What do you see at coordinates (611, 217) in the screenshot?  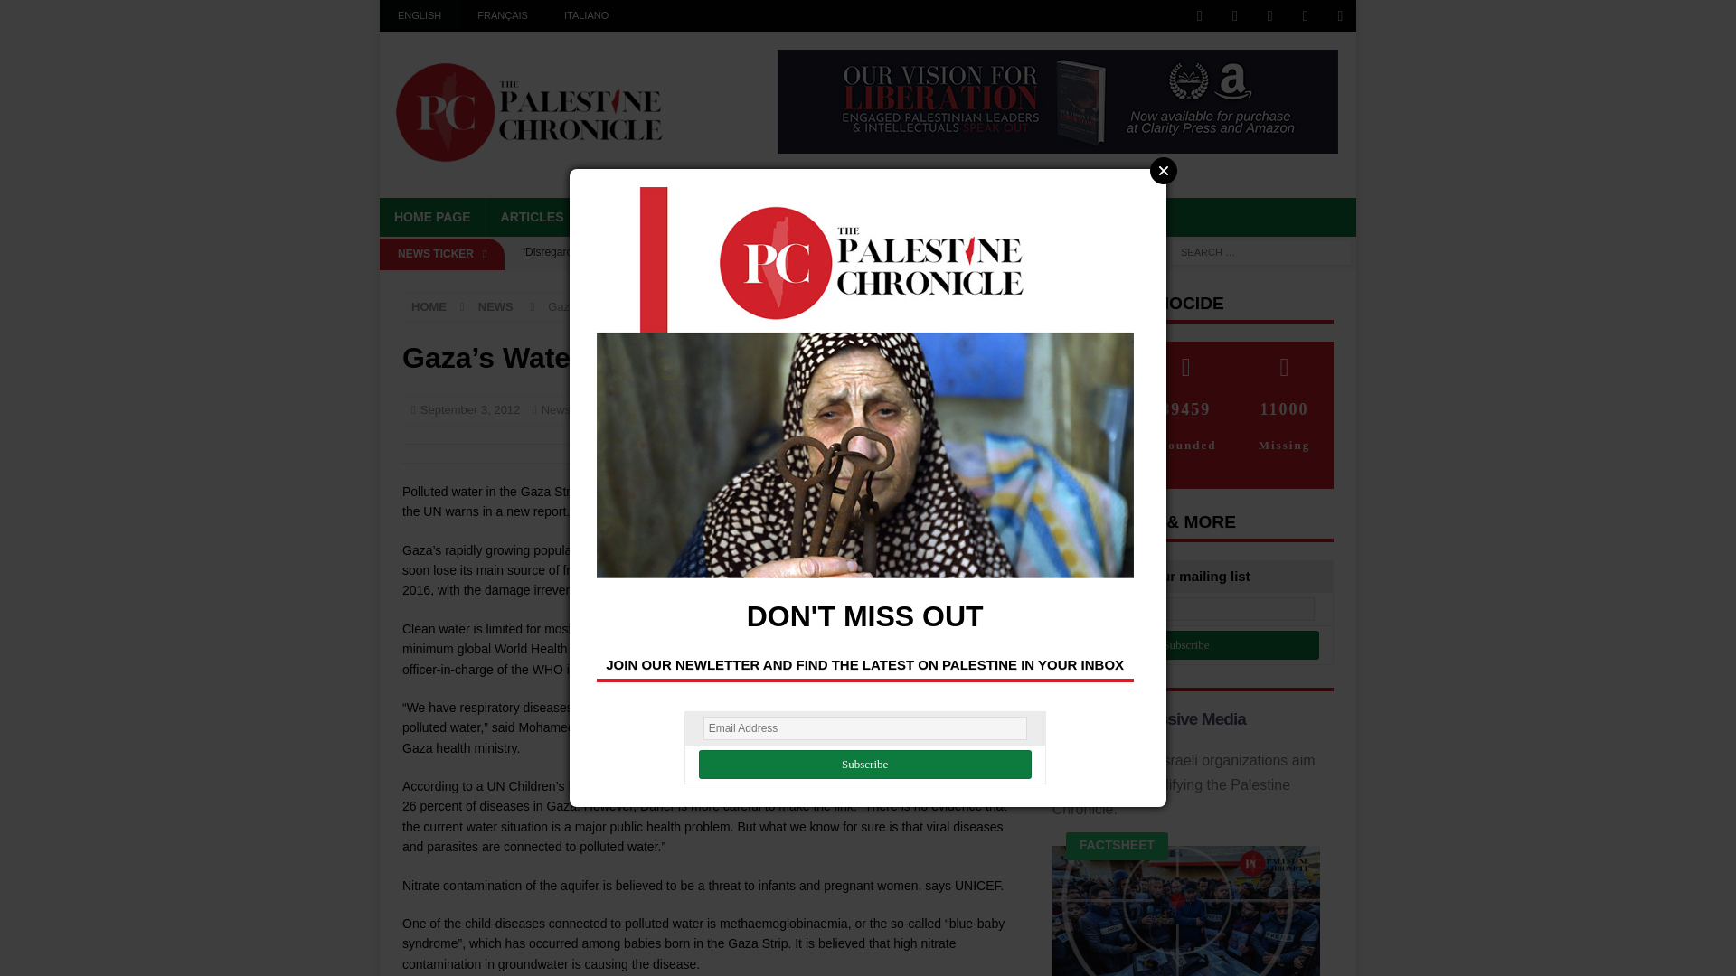 I see `NEWS` at bounding box center [611, 217].